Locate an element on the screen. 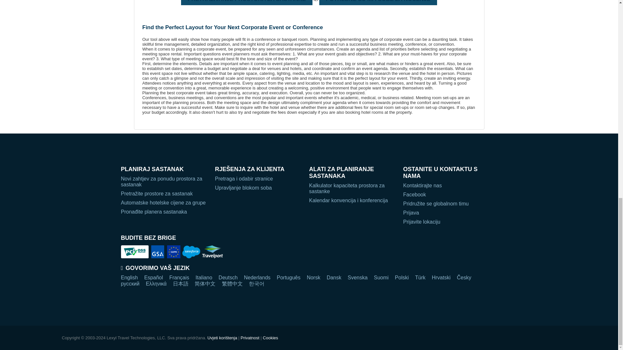 Image resolution: width=623 pixels, height=350 pixels. Kalendar konvencija i konferencija is located at coordinates (352, 200).